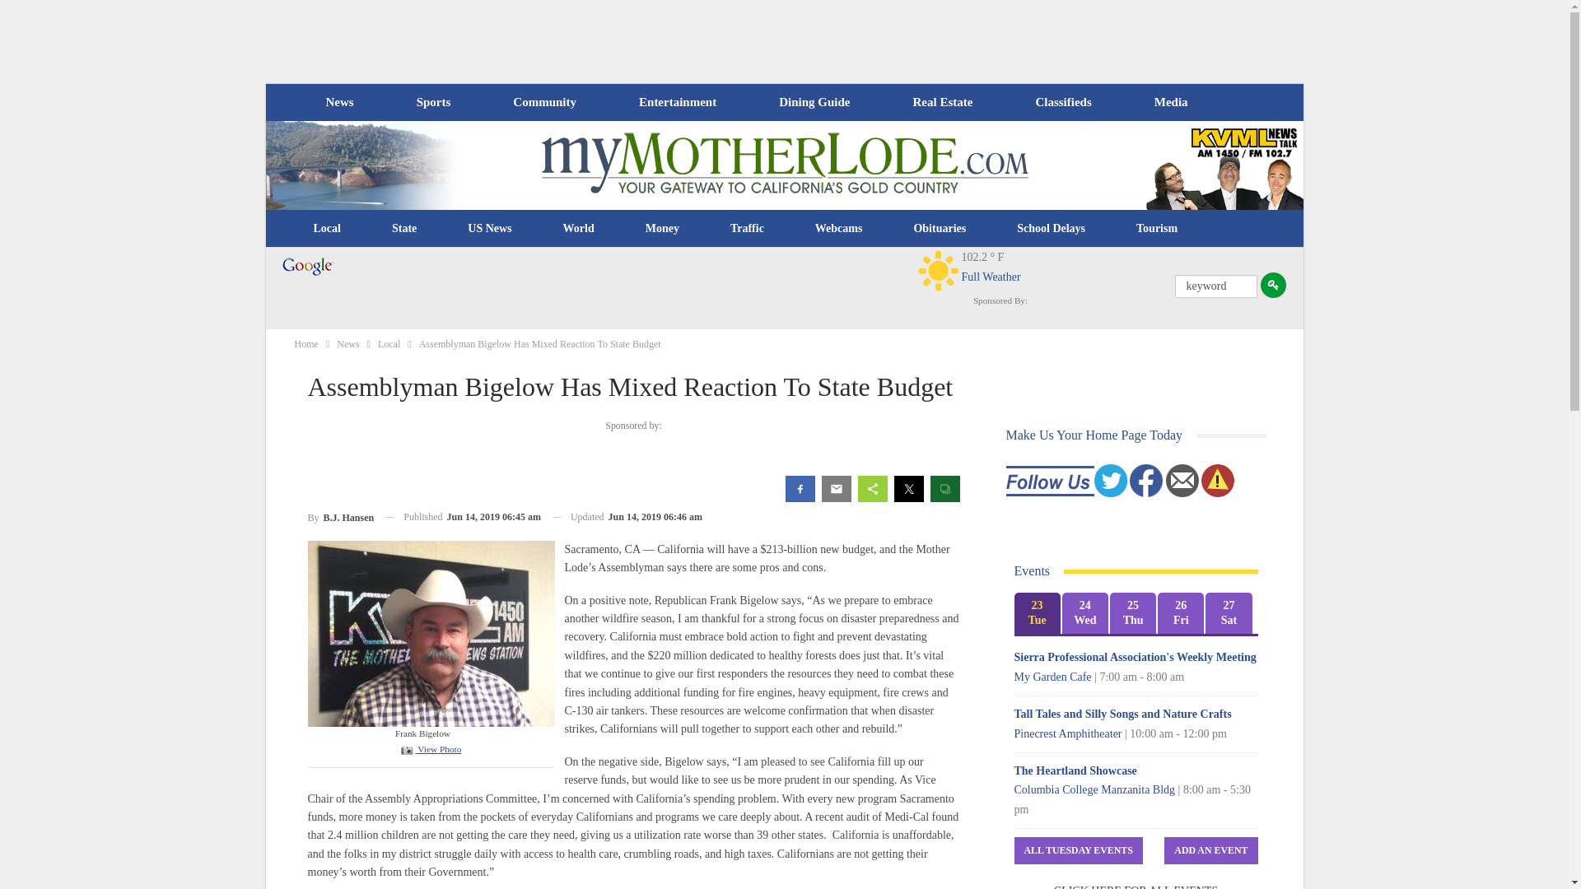 This screenshot has height=889, width=1581. What do you see at coordinates (543, 102) in the screenshot?
I see `Community` at bounding box center [543, 102].